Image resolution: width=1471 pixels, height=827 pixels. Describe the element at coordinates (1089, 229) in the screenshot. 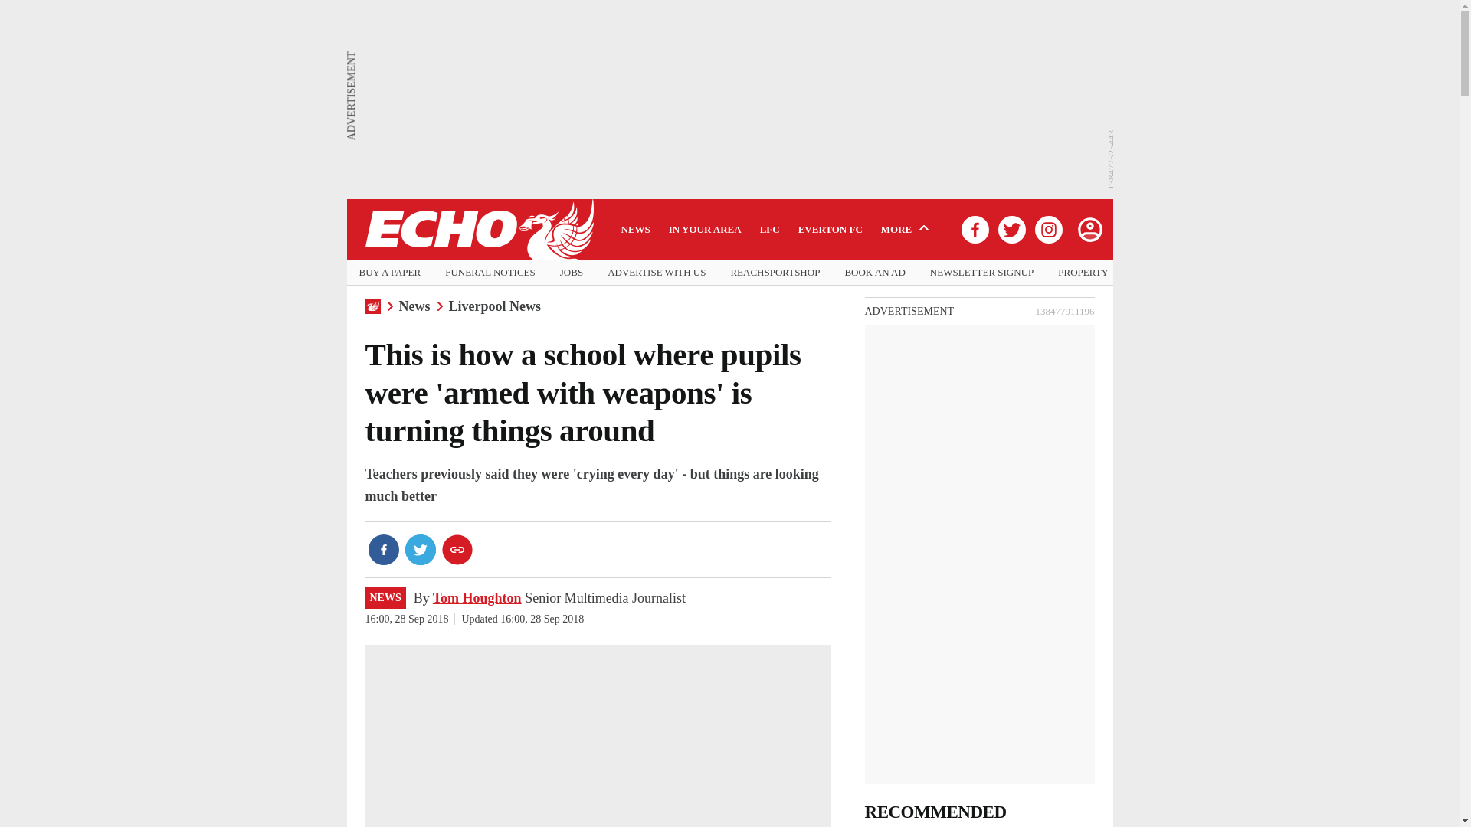

I see `avatar` at that location.